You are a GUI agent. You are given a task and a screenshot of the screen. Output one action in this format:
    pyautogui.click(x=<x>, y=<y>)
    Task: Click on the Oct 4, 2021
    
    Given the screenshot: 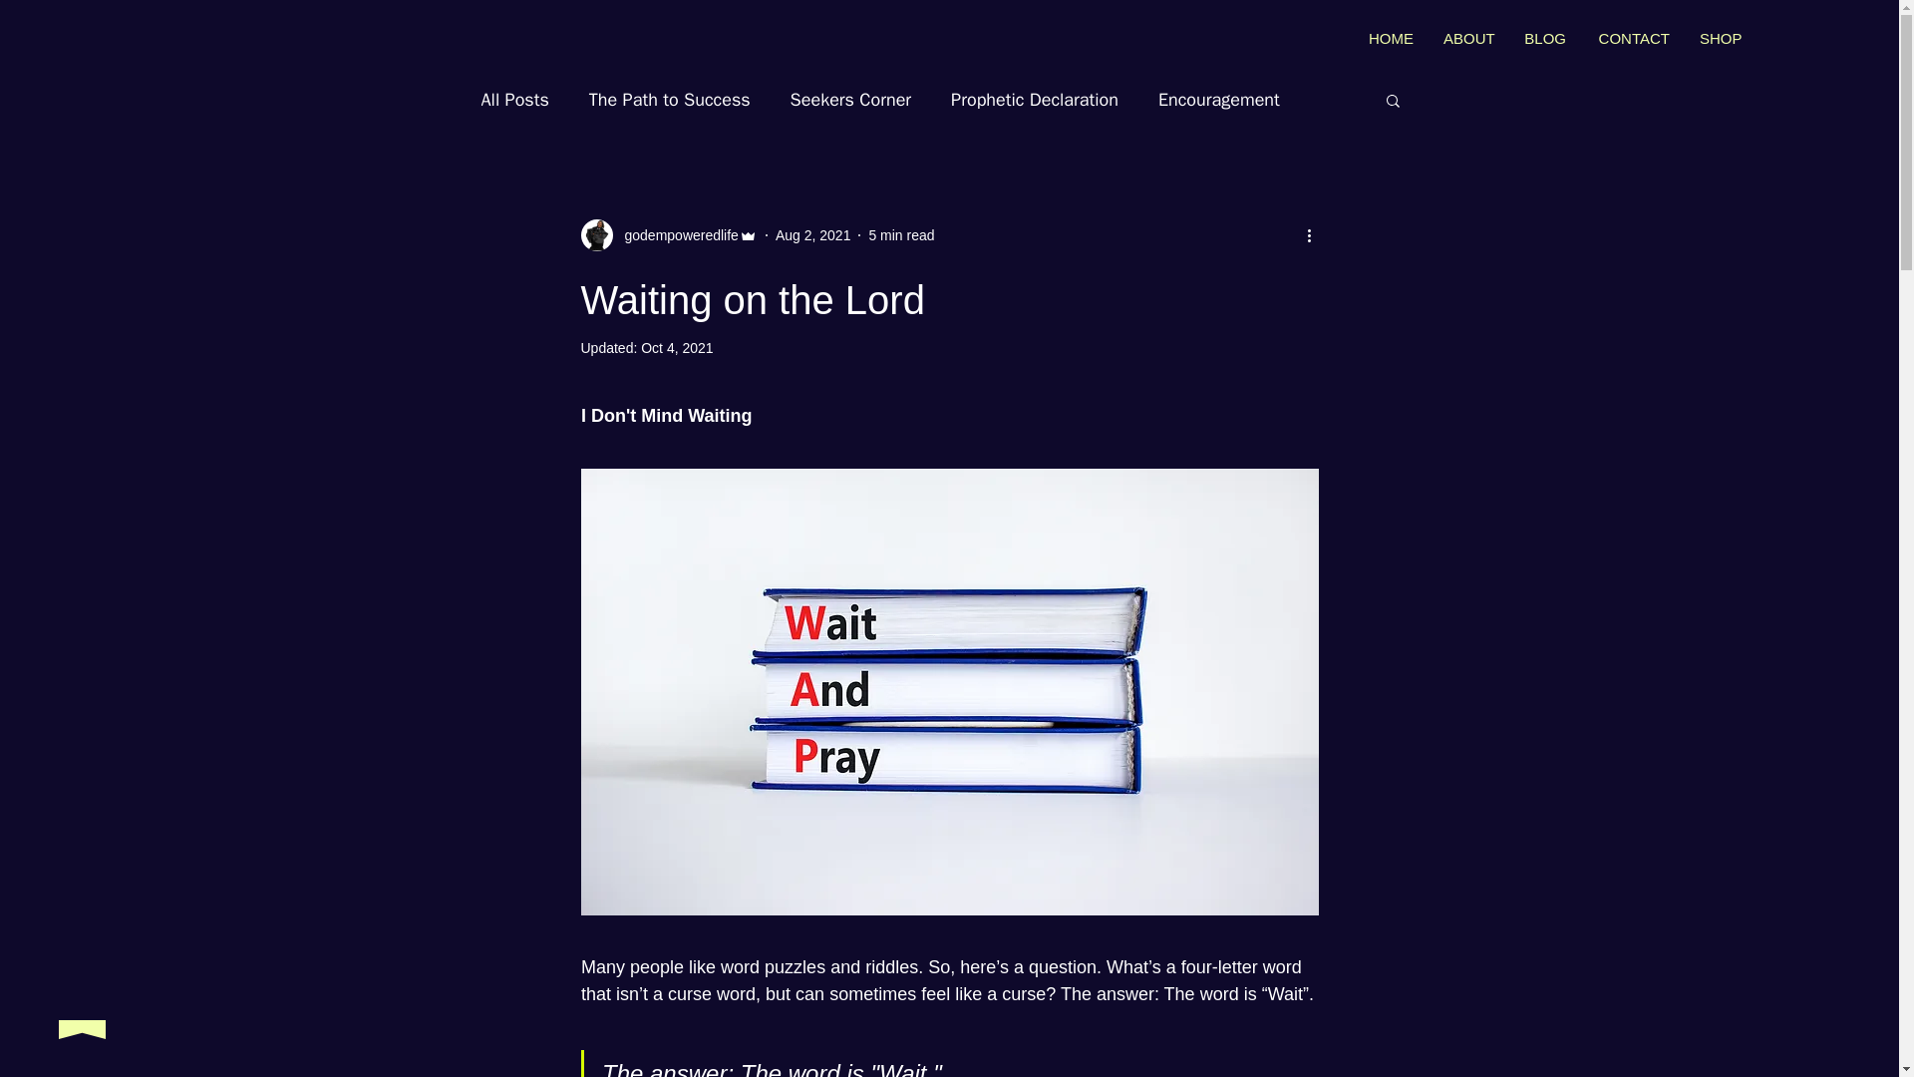 What is the action you would take?
    pyautogui.click(x=676, y=348)
    